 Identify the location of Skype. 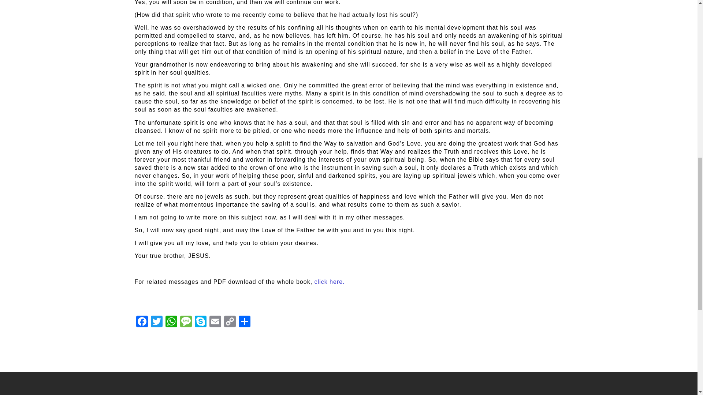
(201, 322).